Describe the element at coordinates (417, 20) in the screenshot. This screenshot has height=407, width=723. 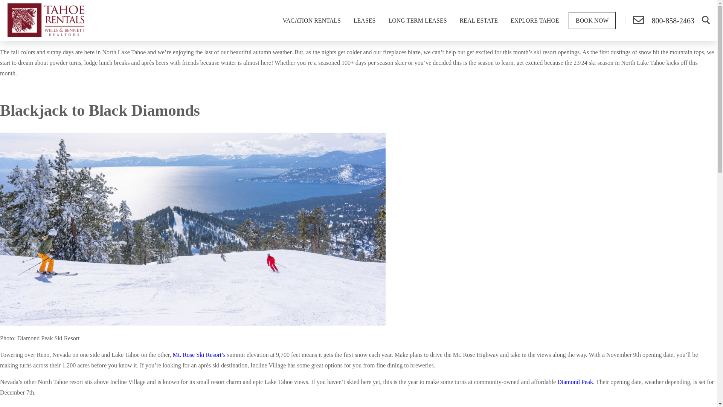
I see `LONG TERM LEASES` at that location.